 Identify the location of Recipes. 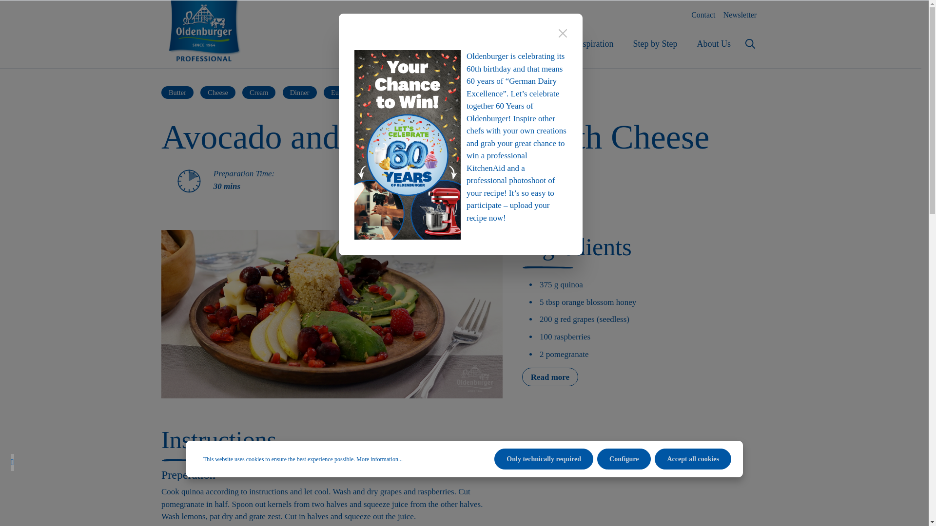
(517, 44).